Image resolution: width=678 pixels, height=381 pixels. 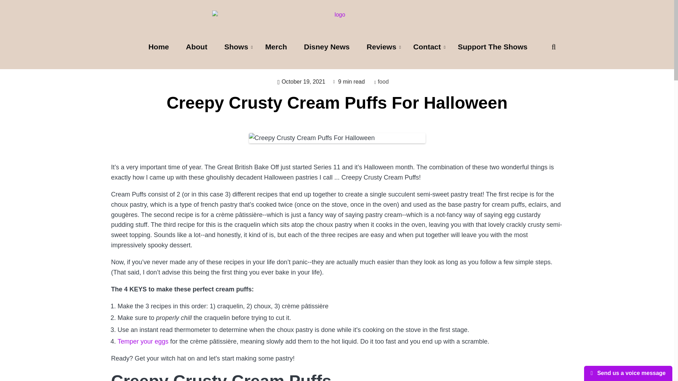 I want to click on Reviews, so click(x=381, y=47).